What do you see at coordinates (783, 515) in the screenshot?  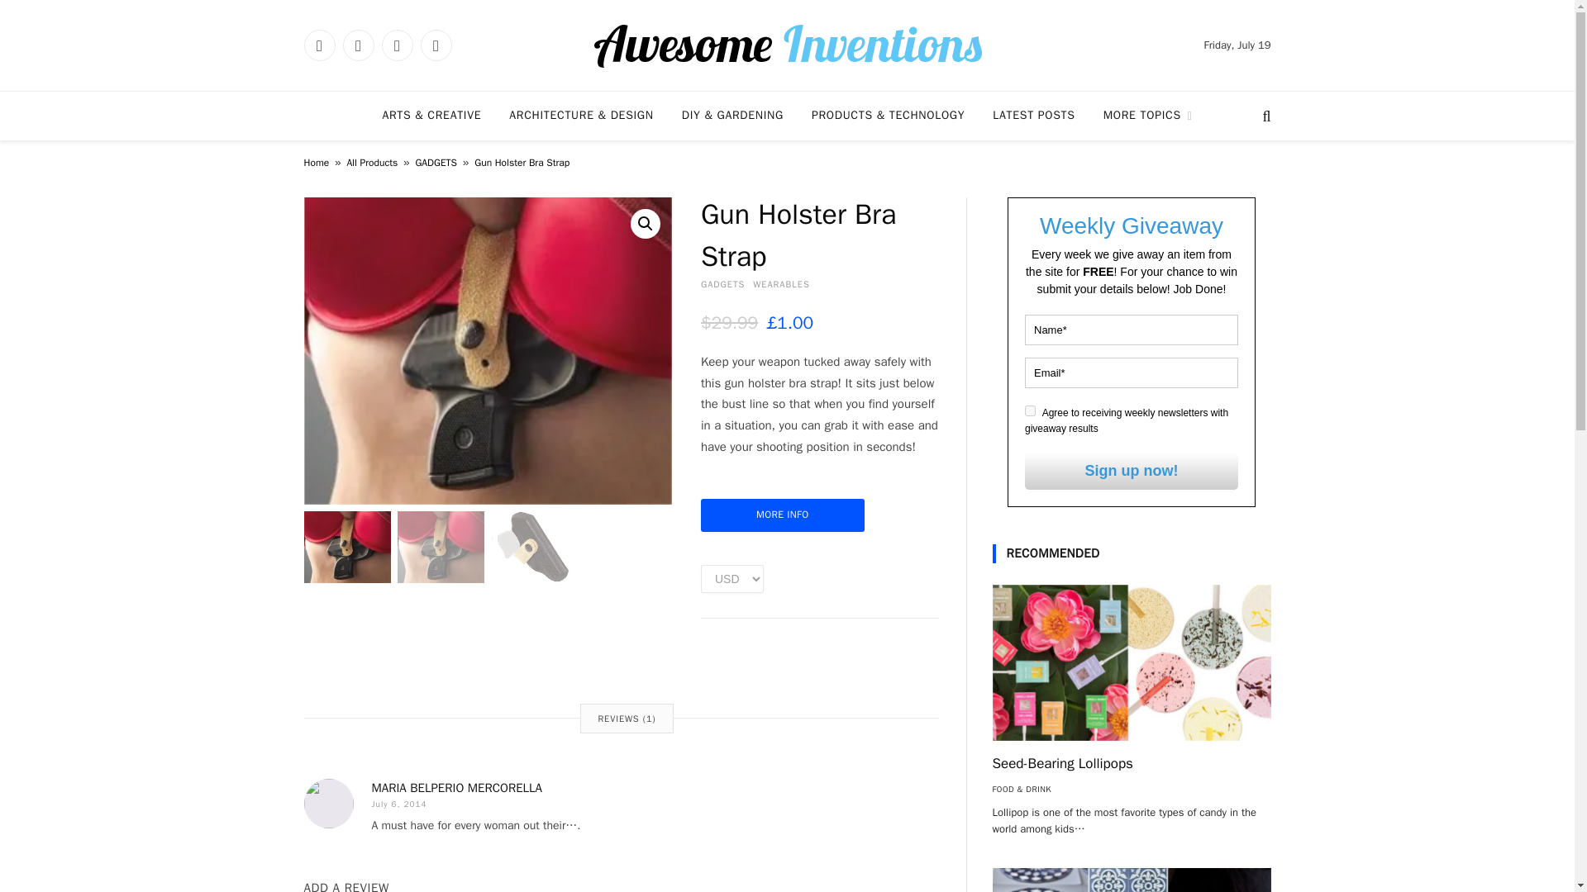 I see `MORE INFO` at bounding box center [783, 515].